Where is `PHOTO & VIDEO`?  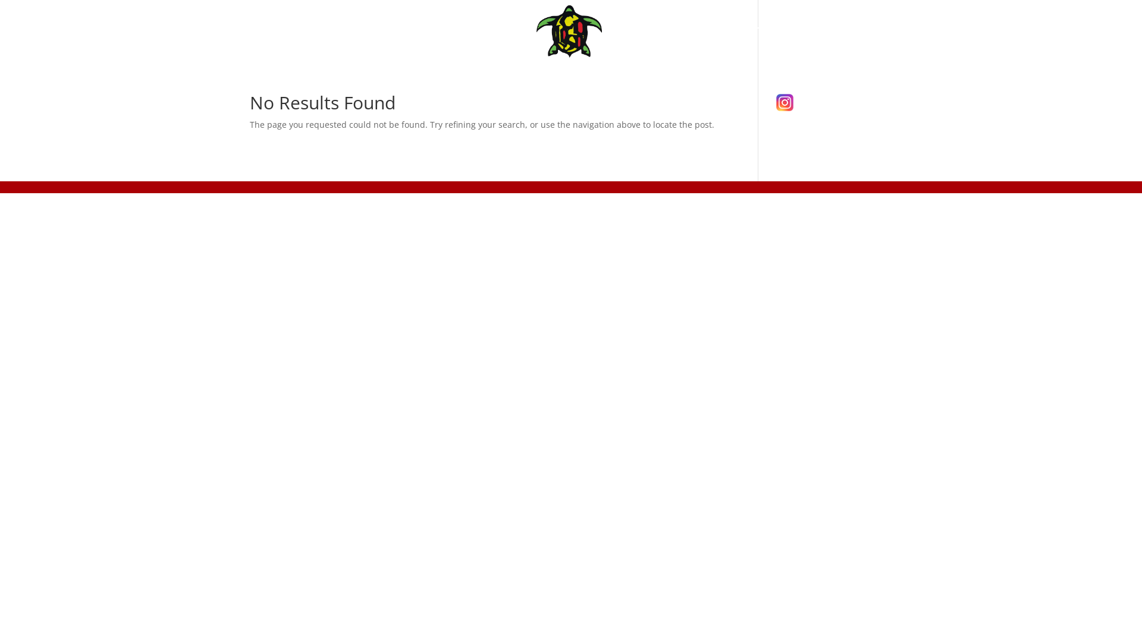 PHOTO & VIDEO is located at coordinates (658, 43).